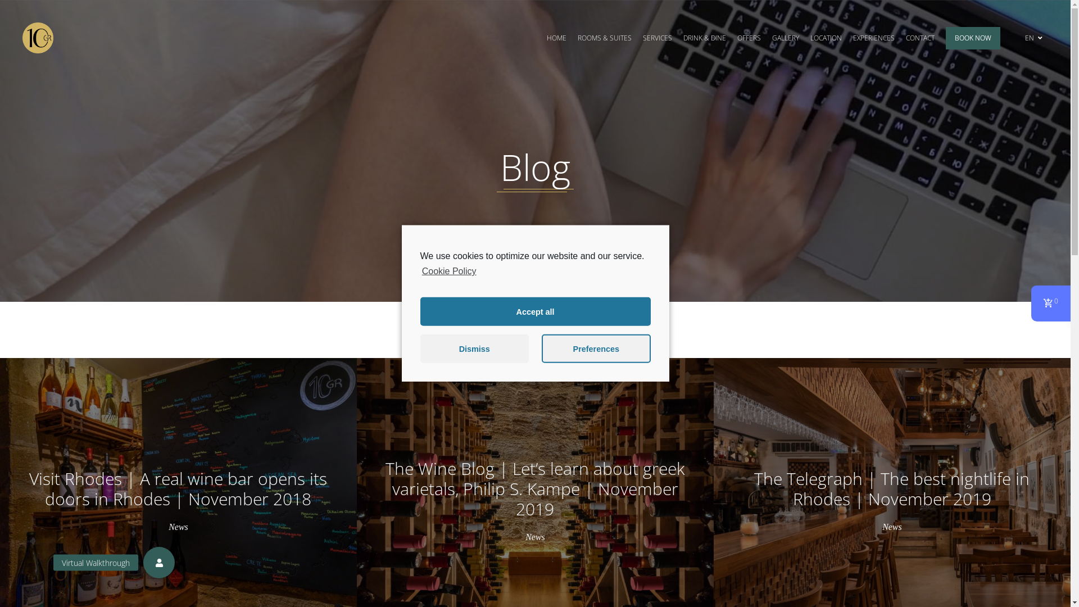 The width and height of the screenshot is (1079, 607). I want to click on 0, so click(1051, 303).